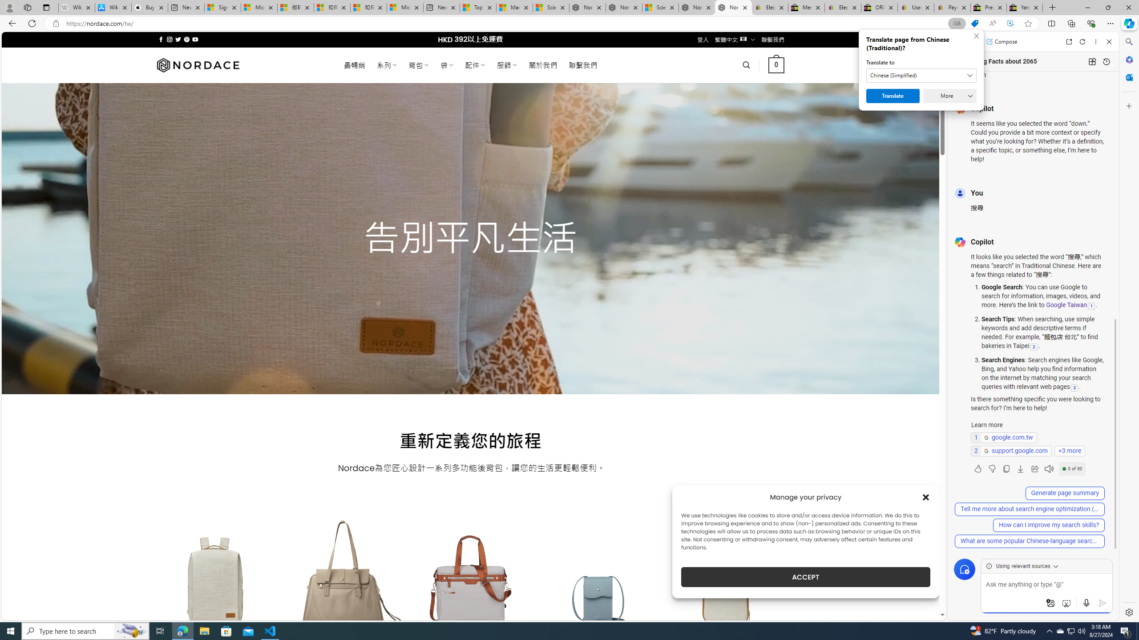  I want to click on   0  , so click(777, 65).